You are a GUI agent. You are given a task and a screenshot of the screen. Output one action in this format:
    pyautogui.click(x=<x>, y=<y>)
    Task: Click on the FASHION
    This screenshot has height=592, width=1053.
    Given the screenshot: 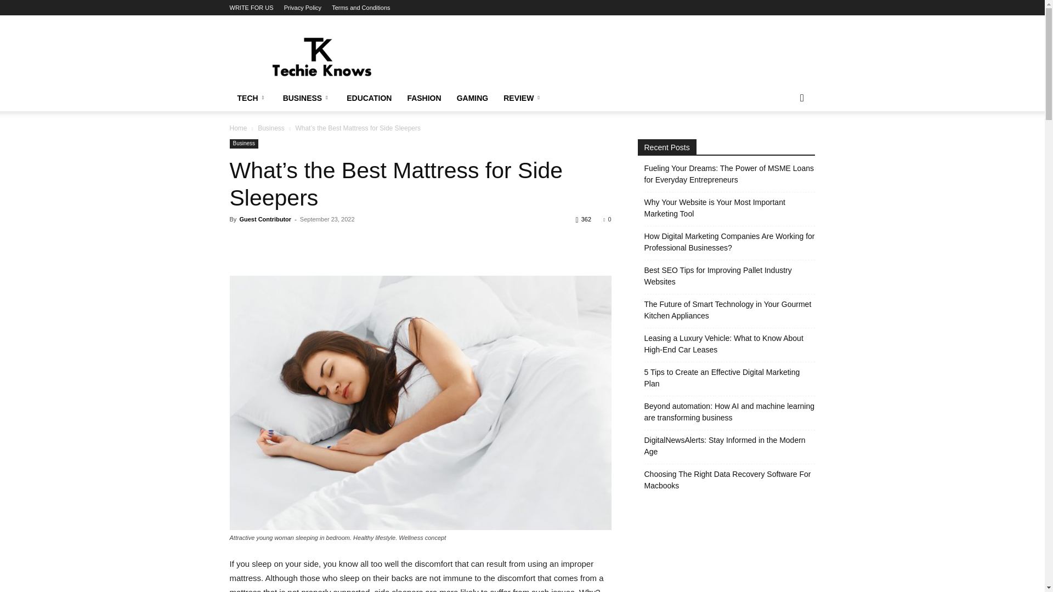 What is the action you would take?
    pyautogui.click(x=423, y=98)
    